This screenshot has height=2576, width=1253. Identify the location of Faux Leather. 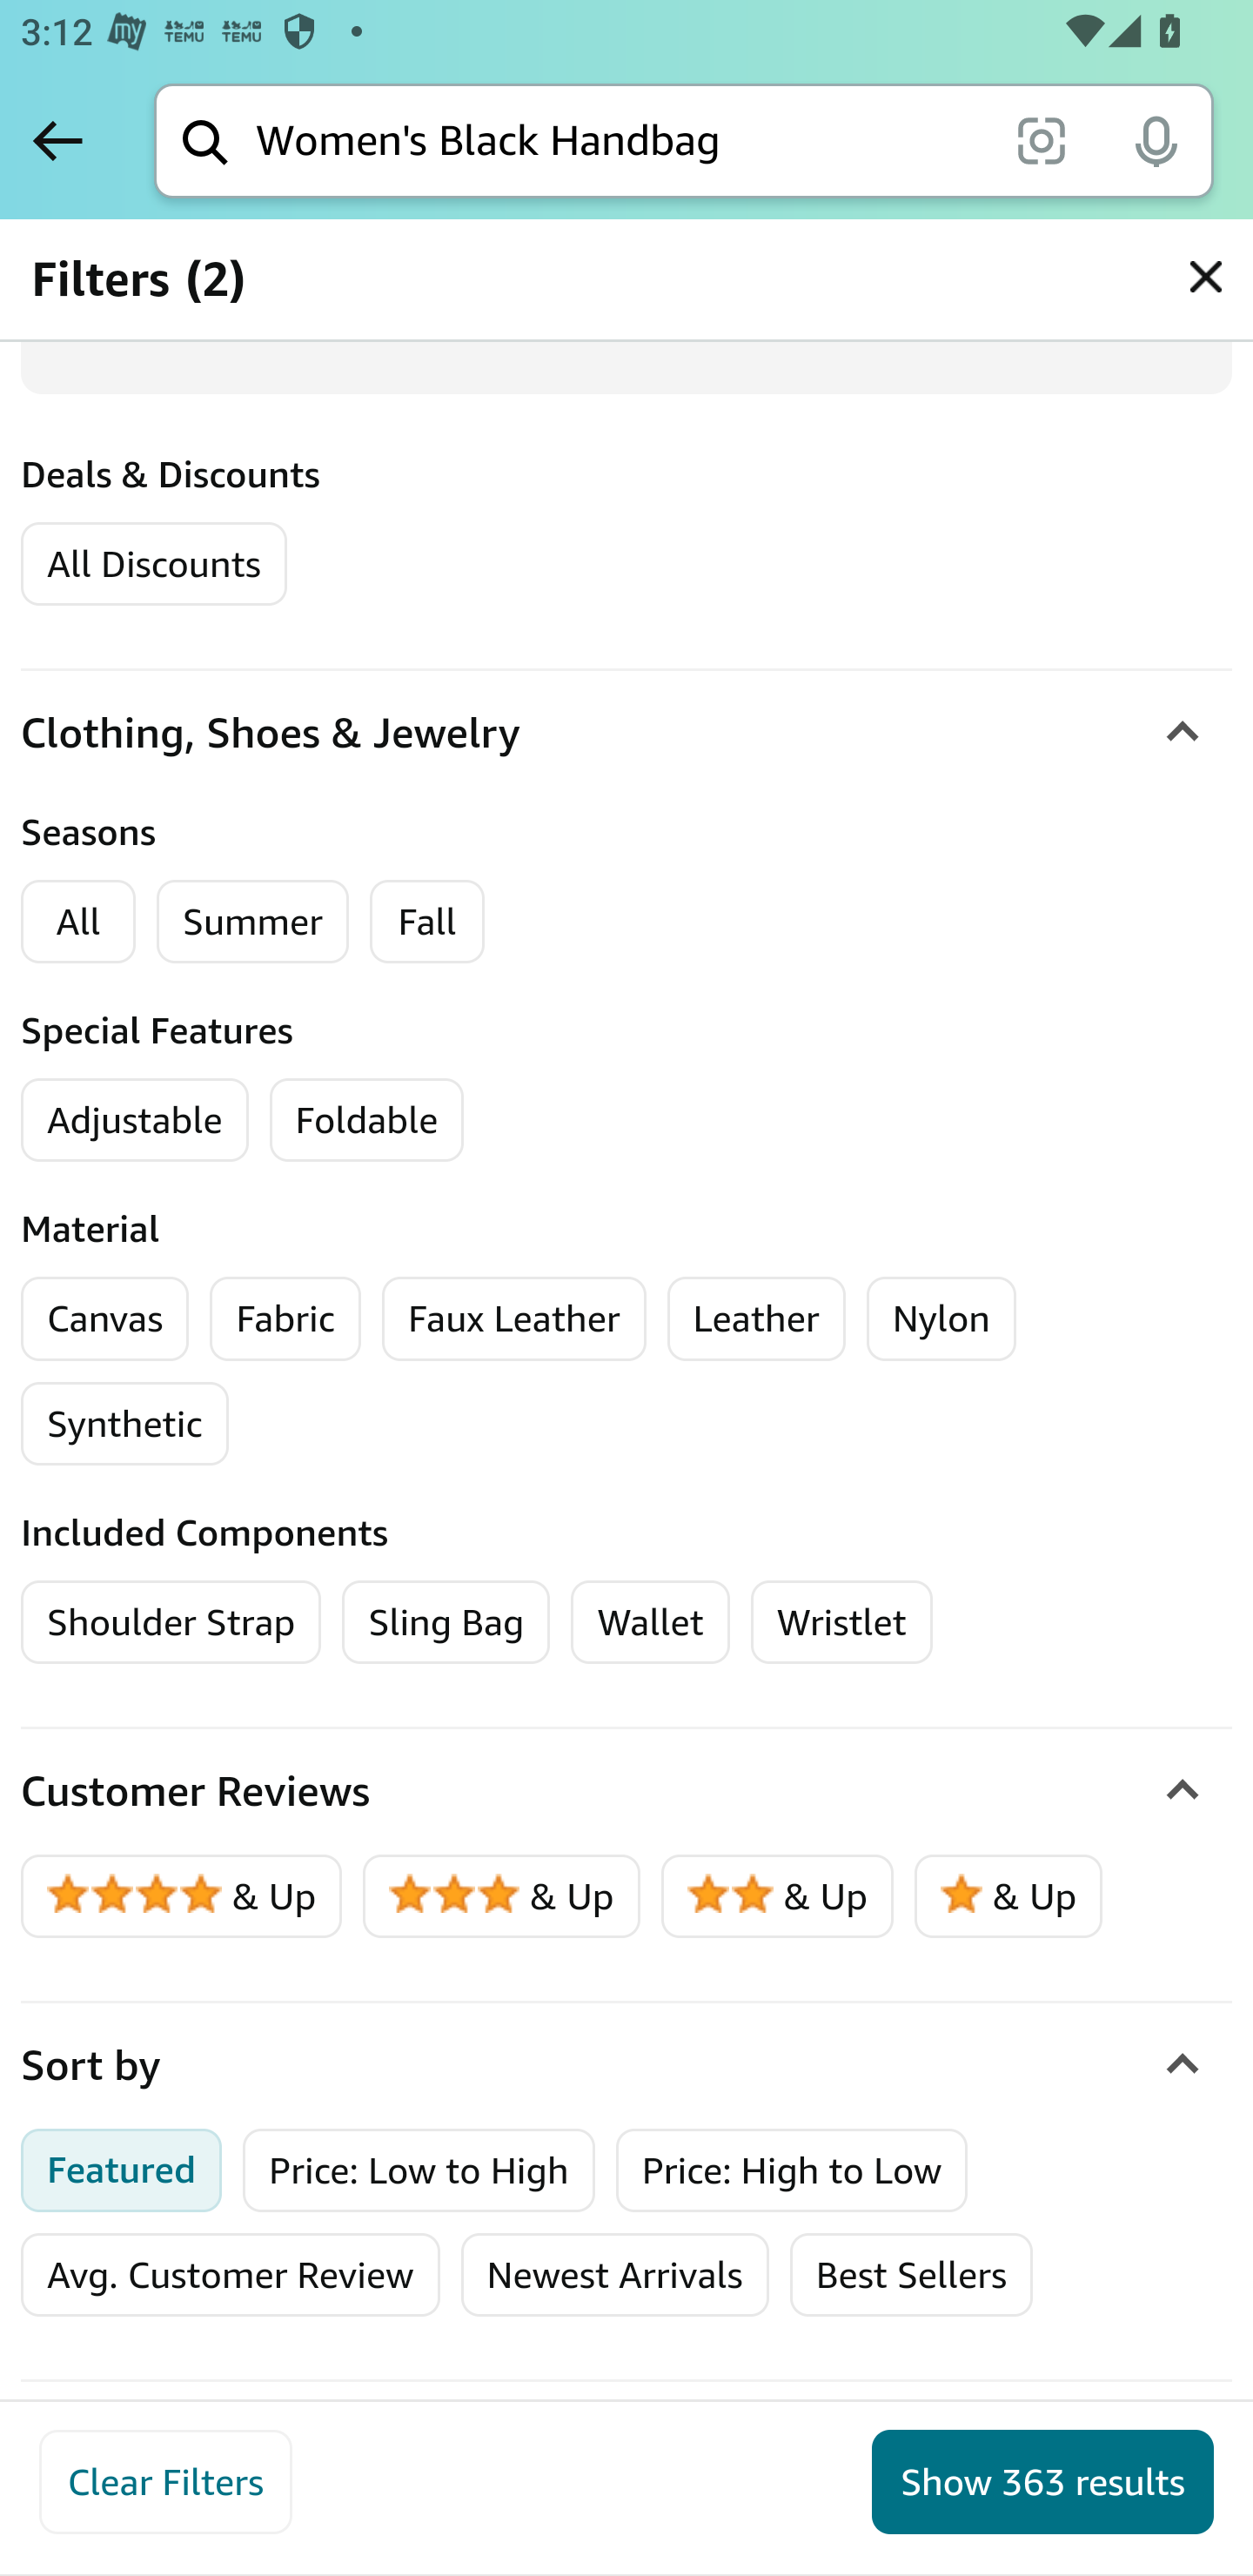
(513, 1319).